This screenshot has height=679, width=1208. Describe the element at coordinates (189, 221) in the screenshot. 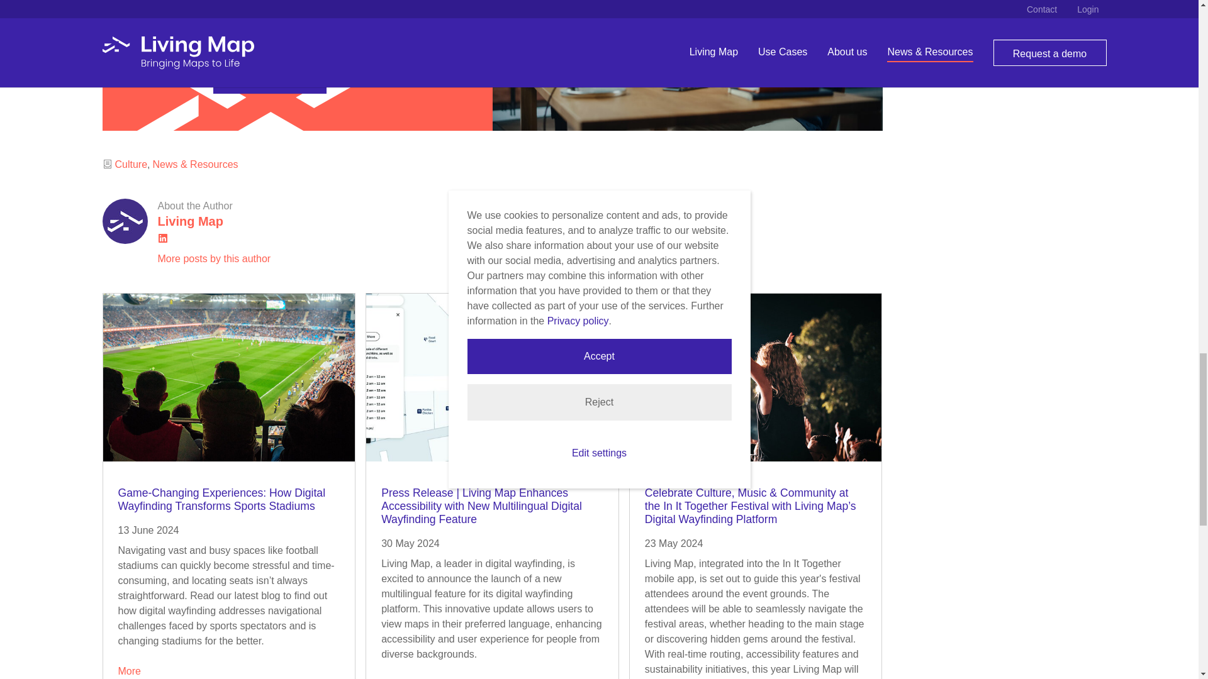

I see `Living Map` at that location.